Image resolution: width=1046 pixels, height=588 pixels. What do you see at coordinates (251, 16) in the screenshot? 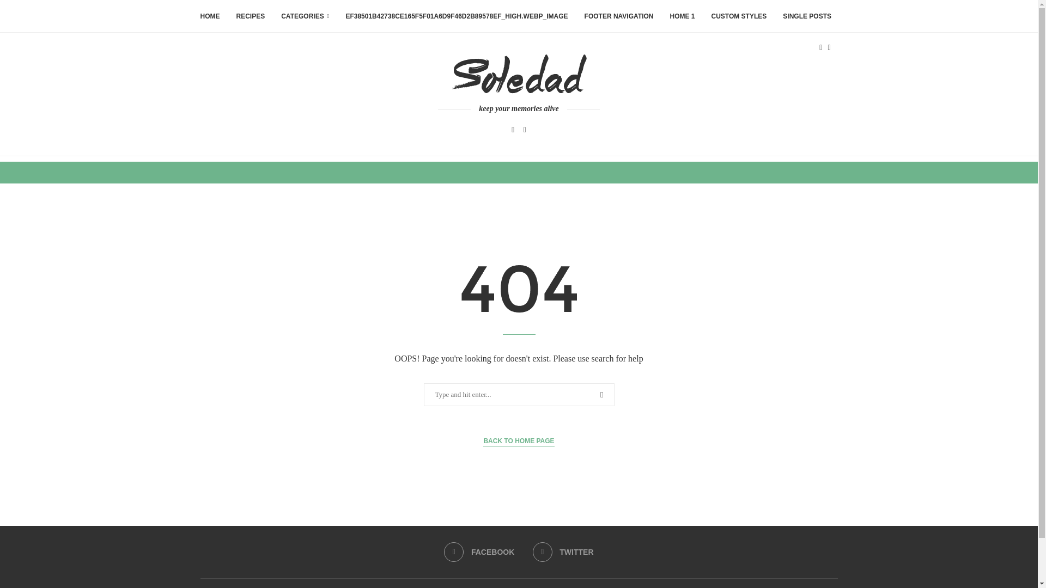
I see `RECIPES` at bounding box center [251, 16].